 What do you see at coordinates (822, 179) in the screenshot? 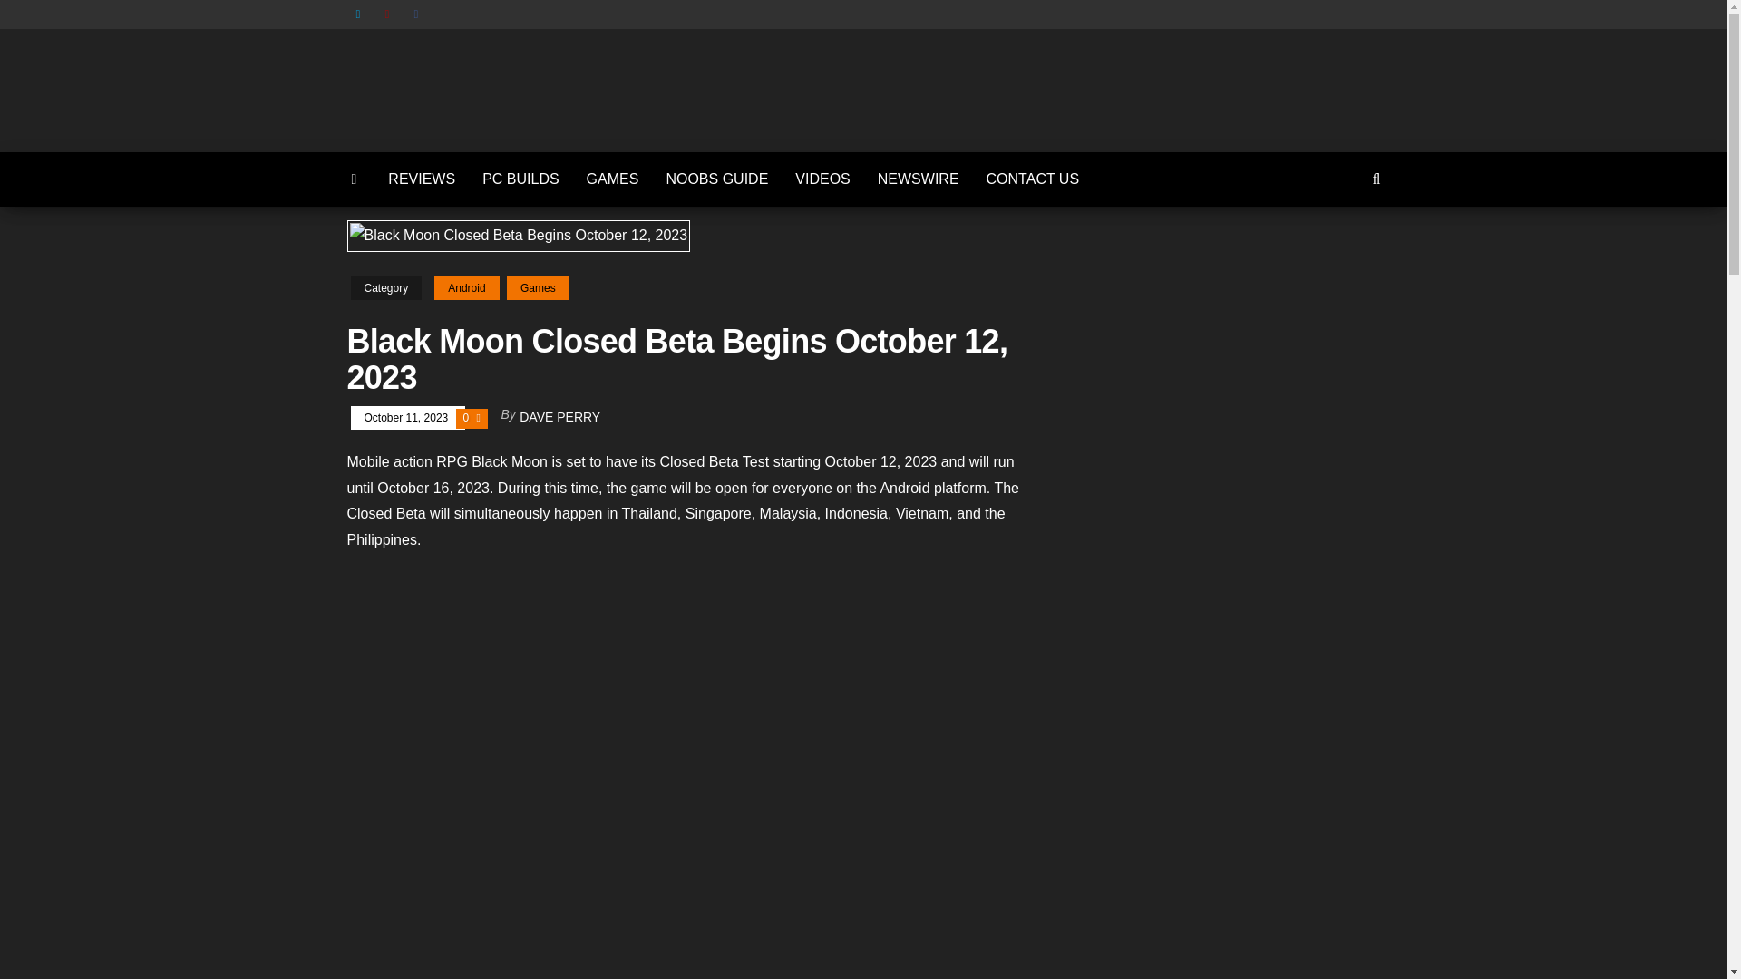
I see `Videos` at bounding box center [822, 179].